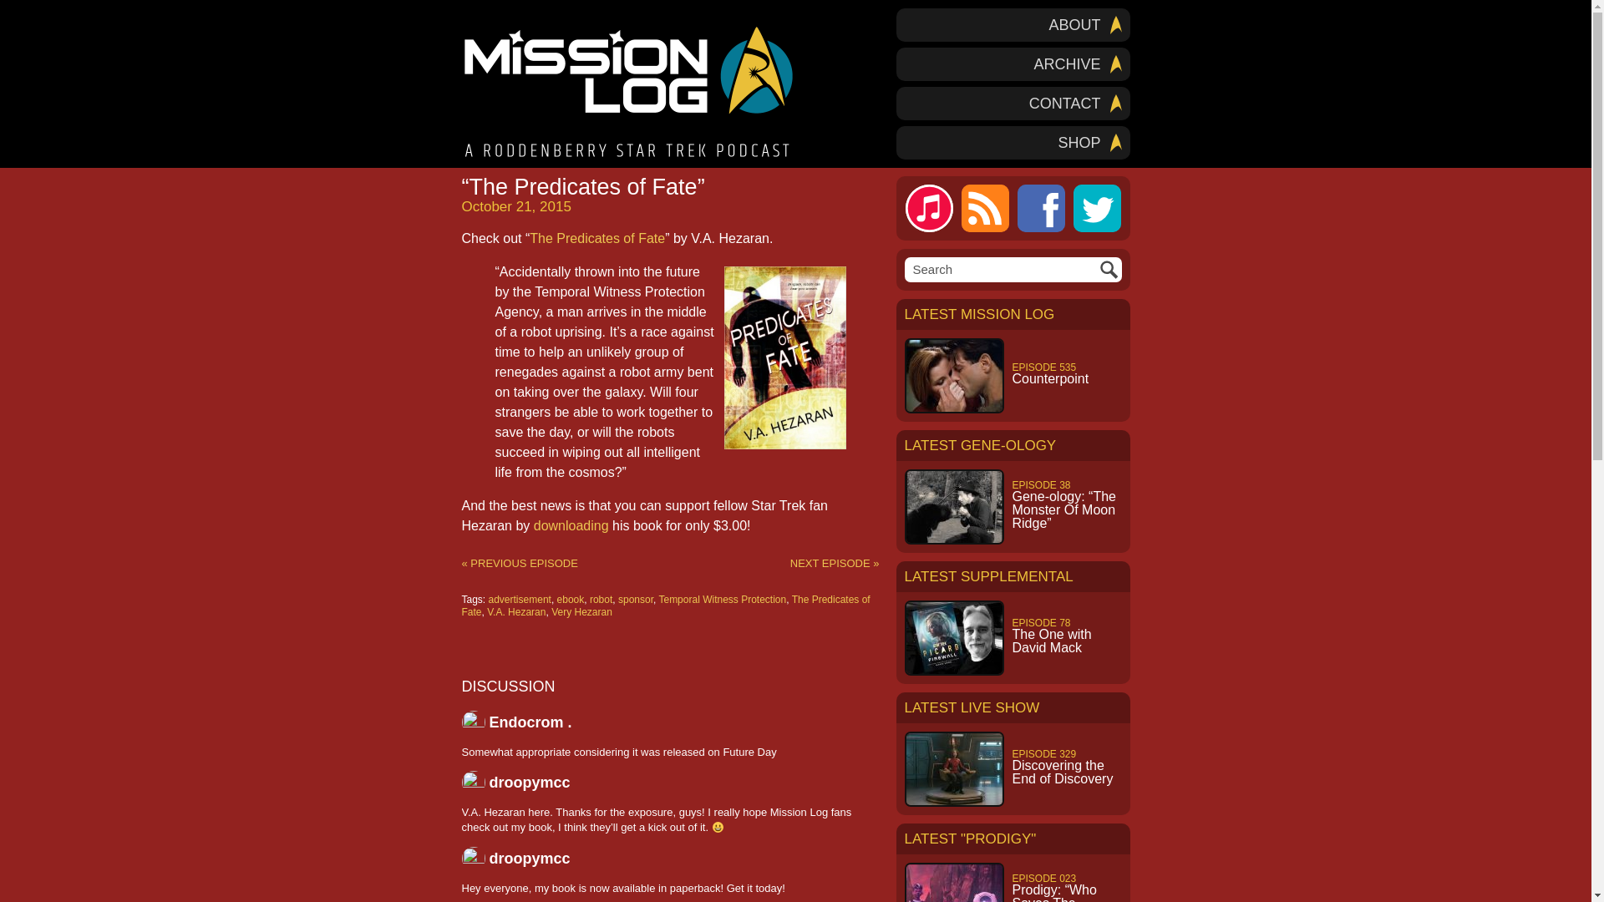  Describe the element at coordinates (929, 208) in the screenshot. I see `ARCHIVE` at that location.